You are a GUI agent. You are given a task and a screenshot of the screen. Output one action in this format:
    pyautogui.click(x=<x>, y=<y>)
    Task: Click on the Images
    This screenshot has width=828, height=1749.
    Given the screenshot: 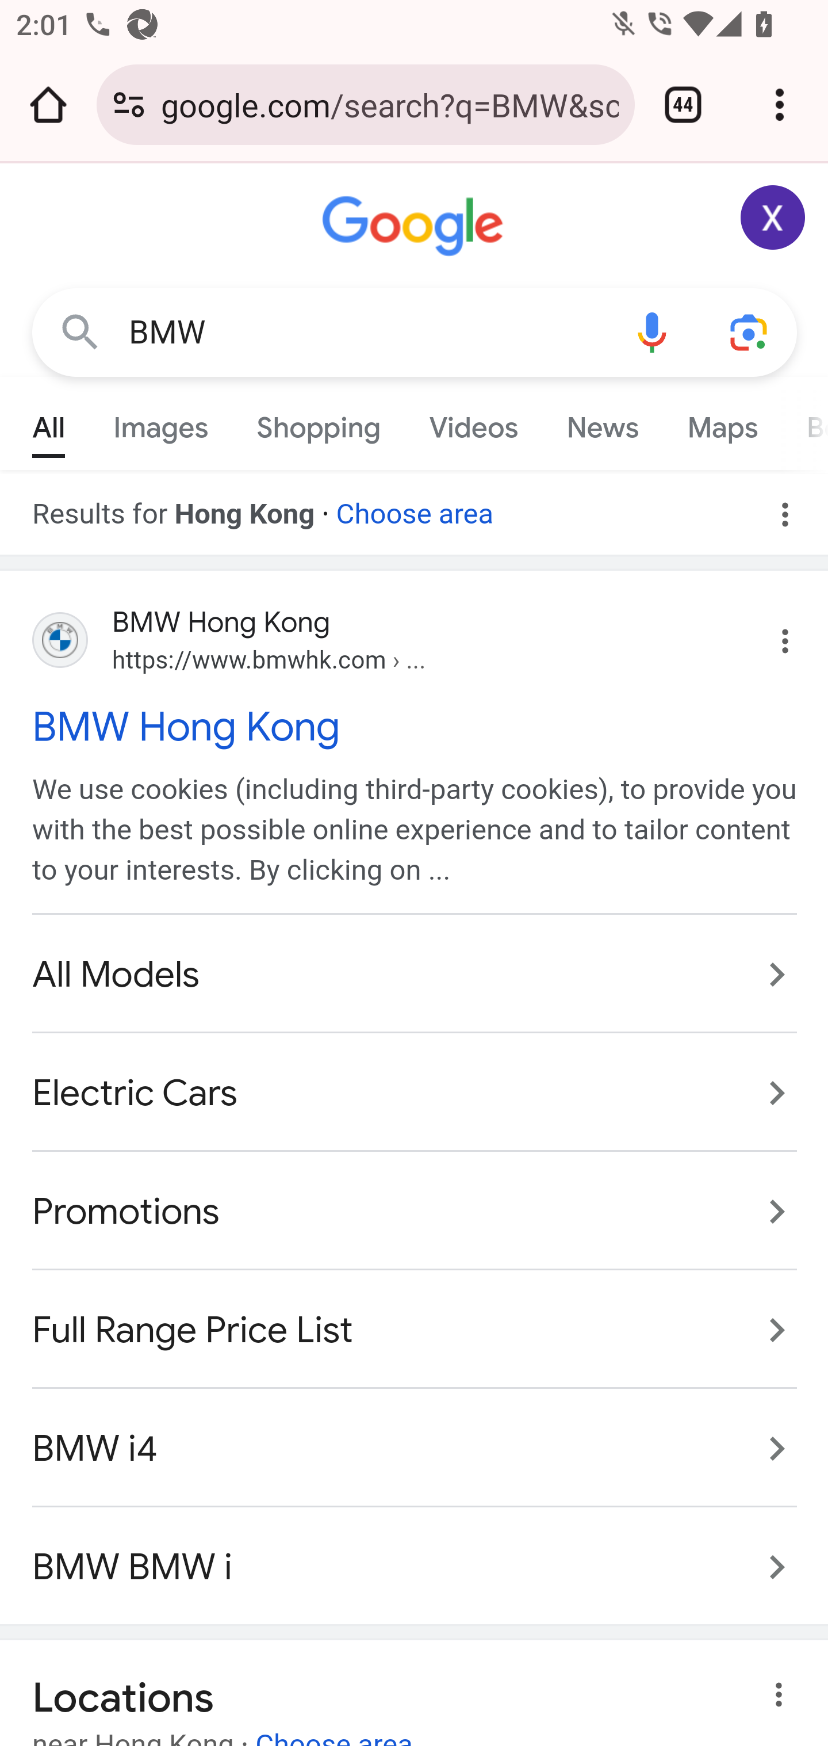 What is the action you would take?
    pyautogui.click(x=161, y=422)
    